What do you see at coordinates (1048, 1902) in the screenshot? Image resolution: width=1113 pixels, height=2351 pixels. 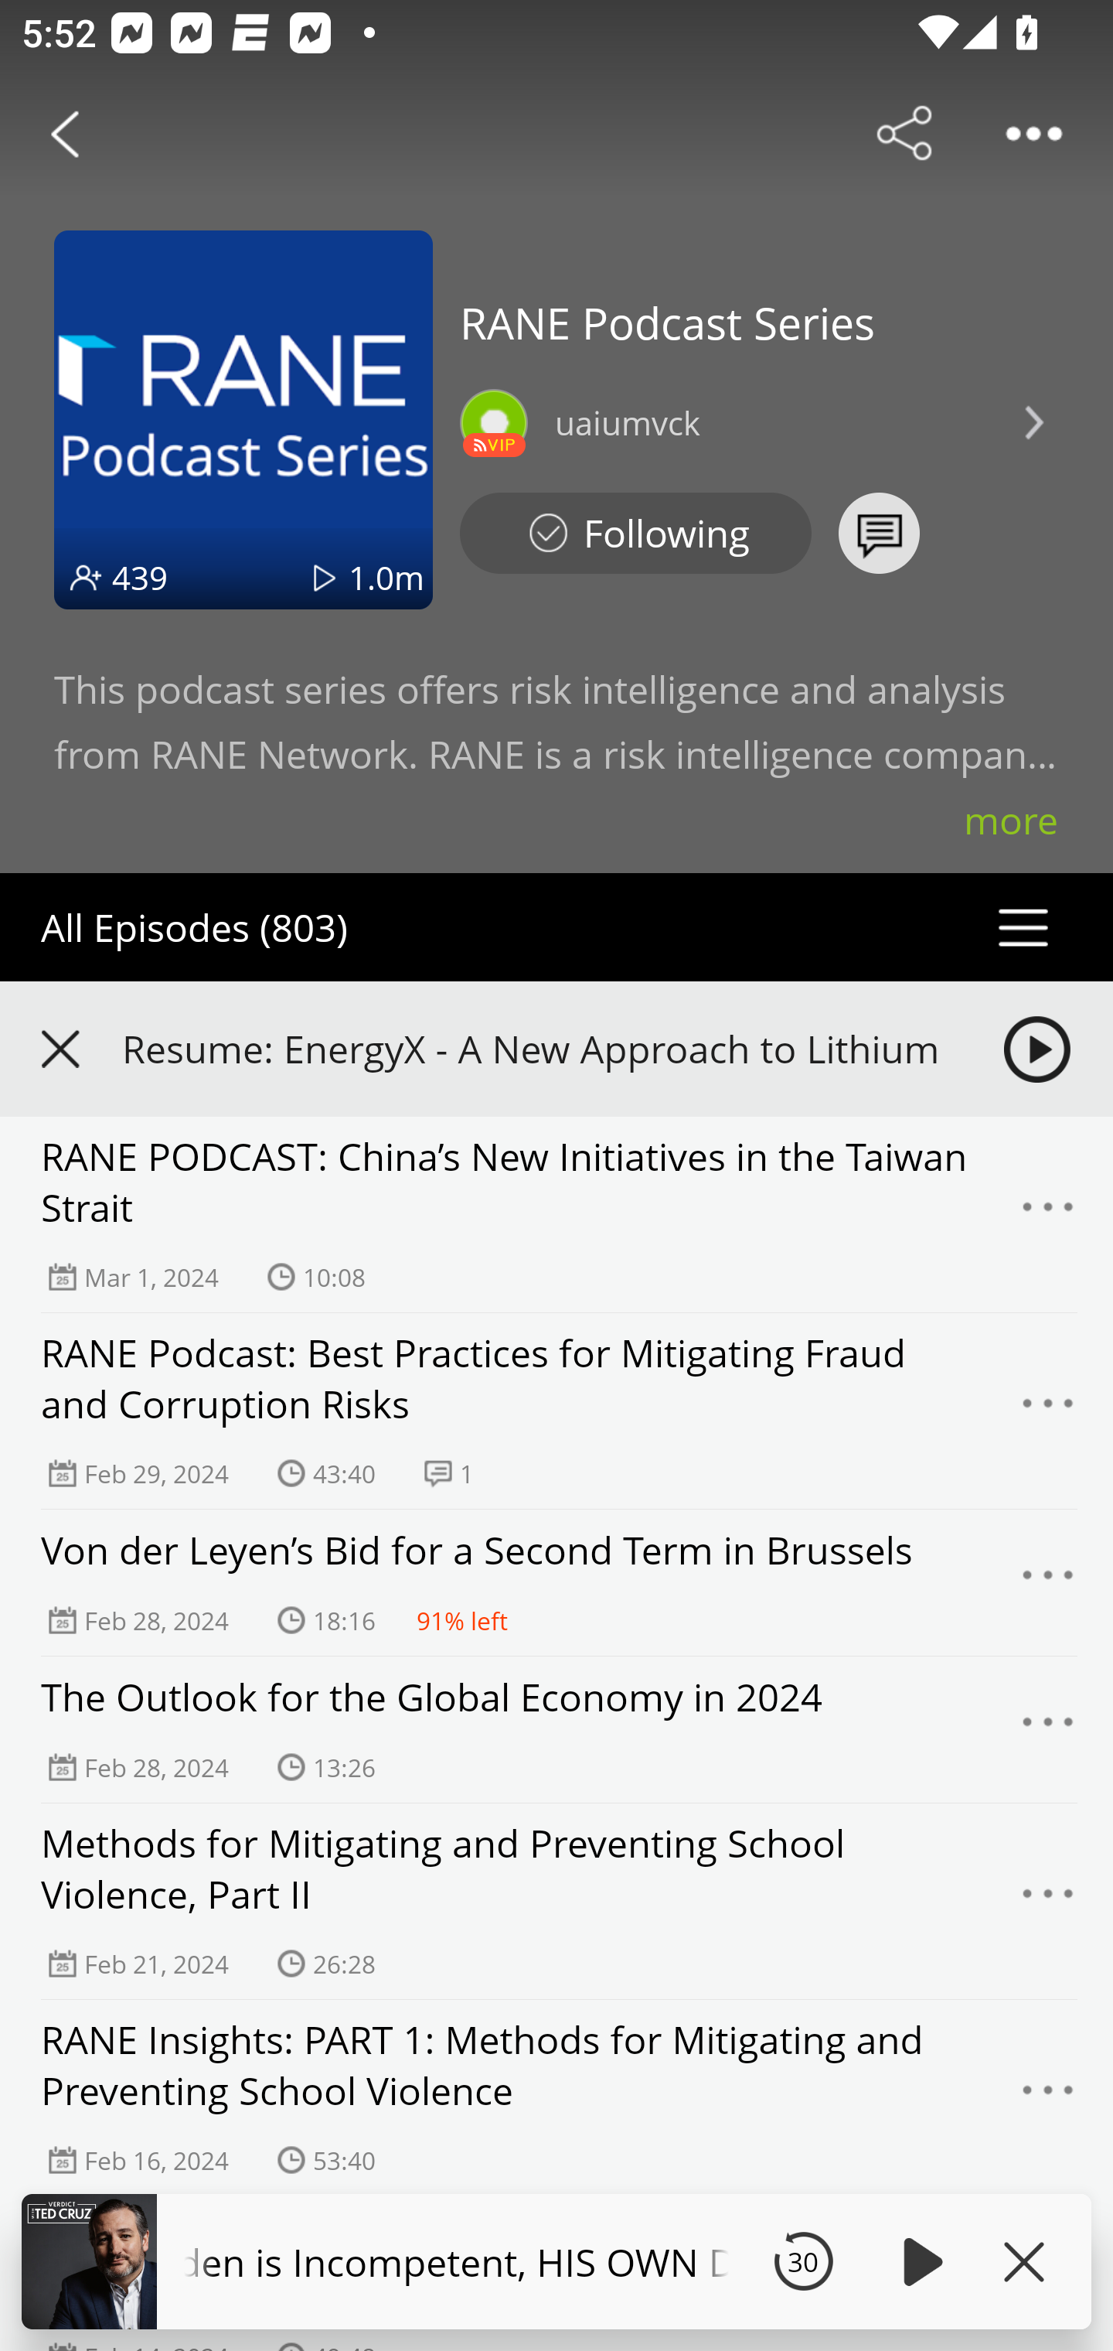 I see `Menu` at bounding box center [1048, 1902].